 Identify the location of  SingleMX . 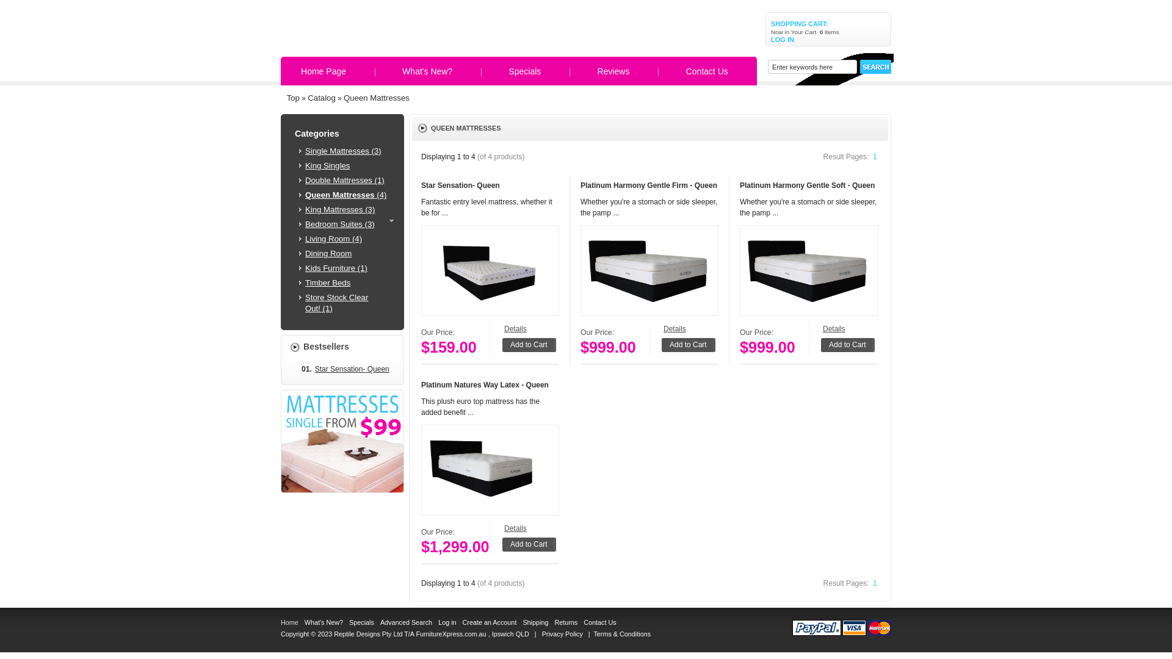
(342, 442).